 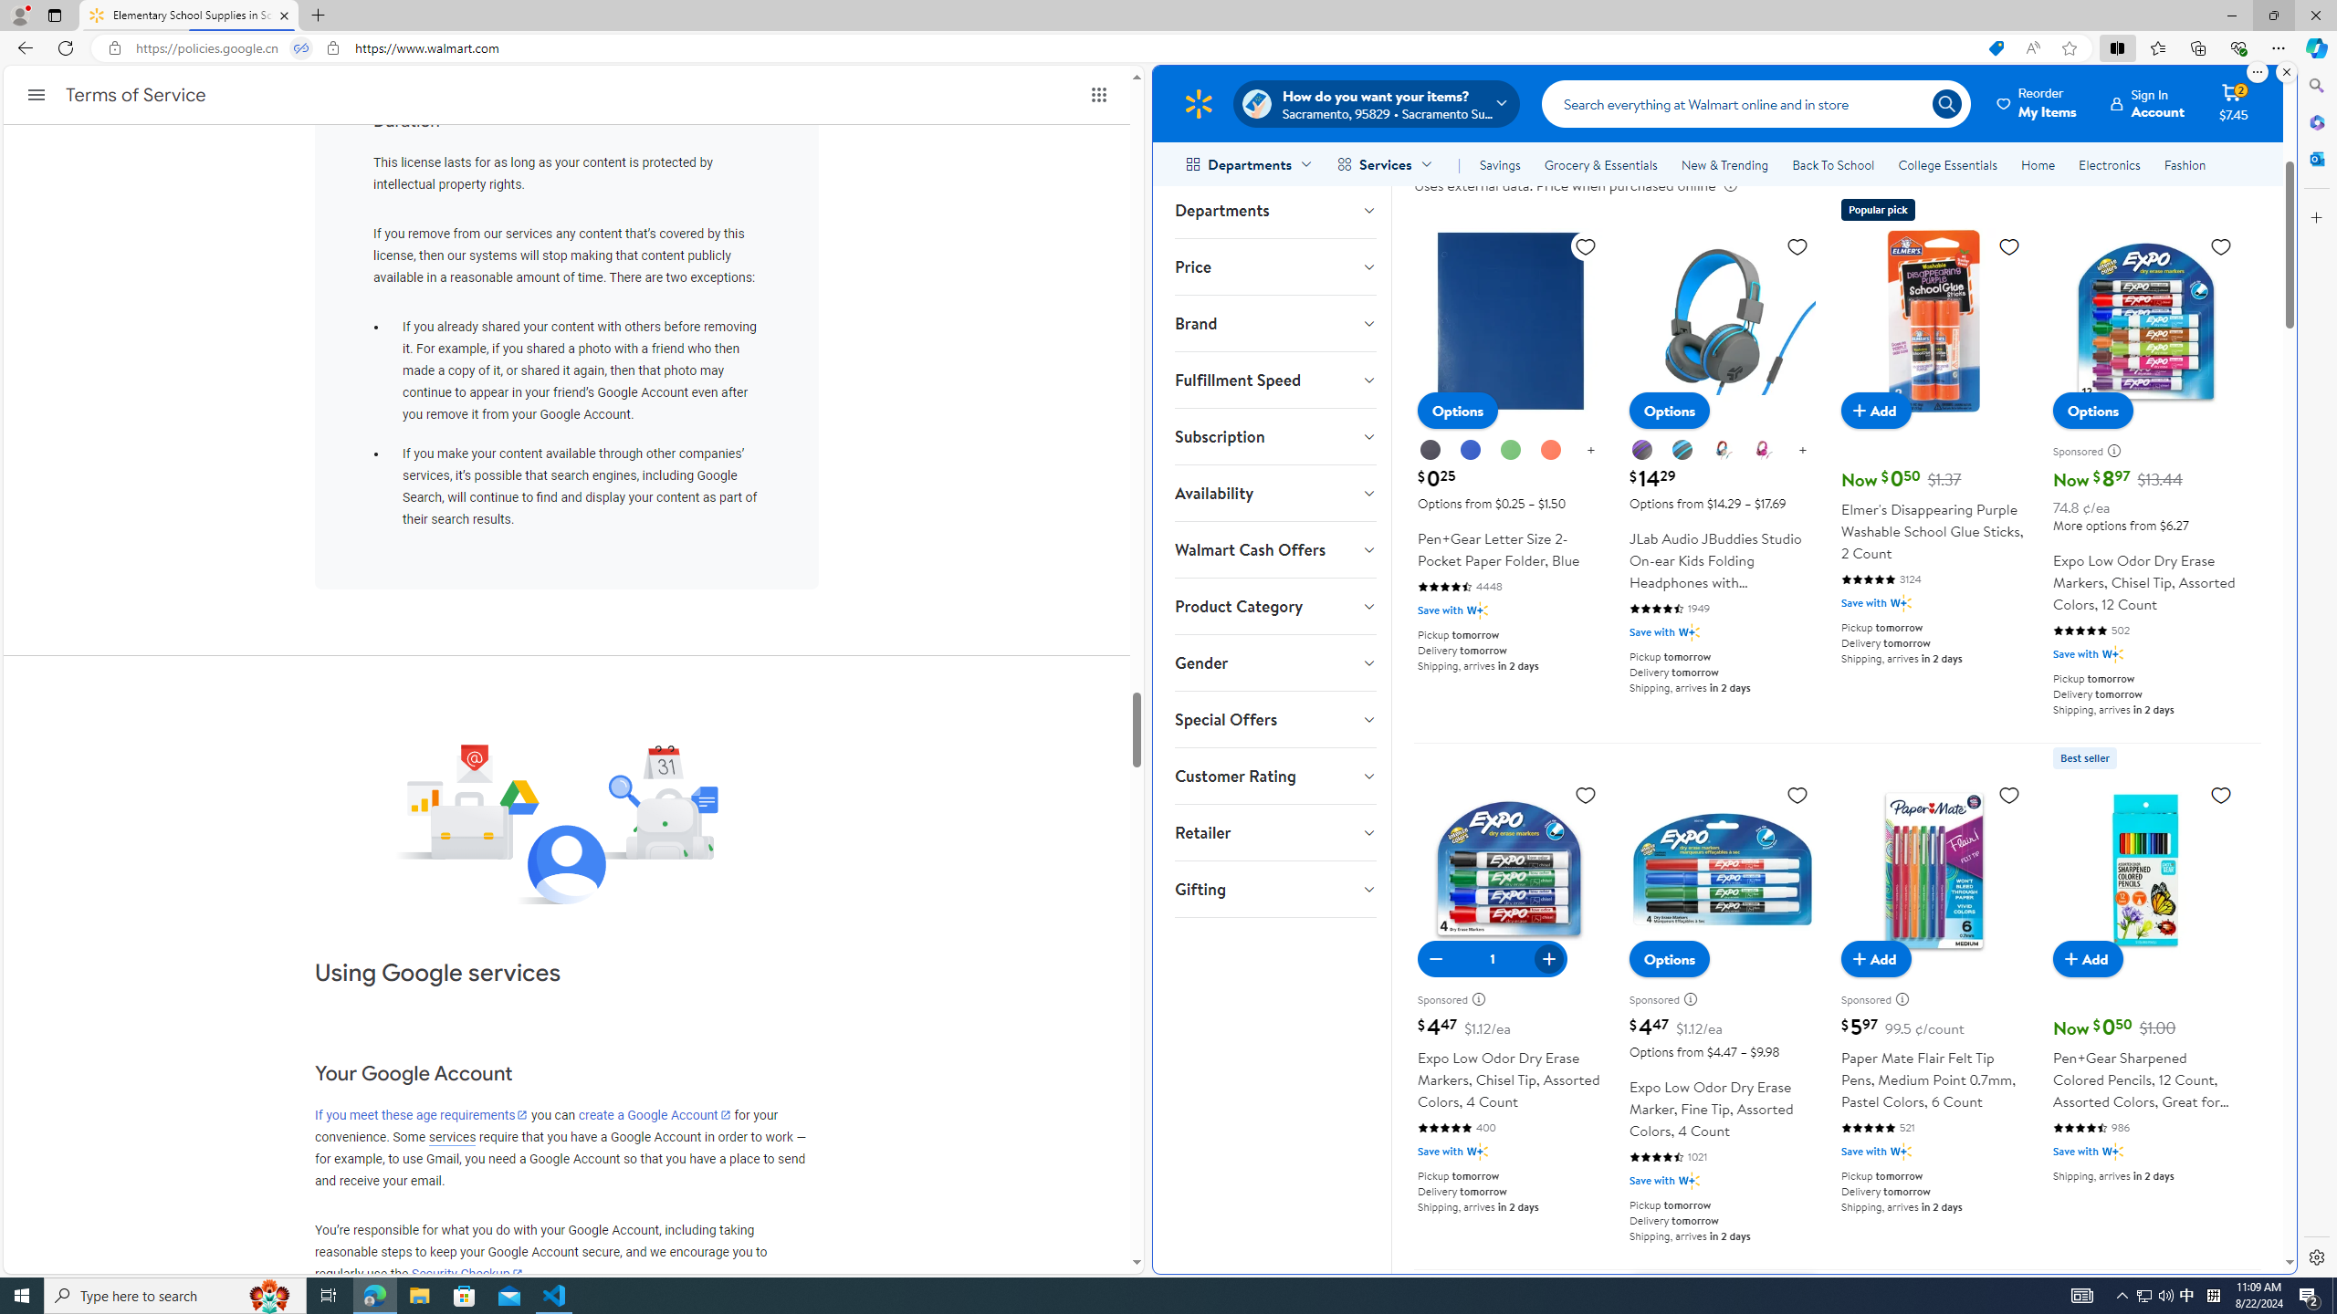 What do you see at coordinates (2038, 103) in the screenshot?
I see `ReorderMy Items` at bounding box center [2038, 103].